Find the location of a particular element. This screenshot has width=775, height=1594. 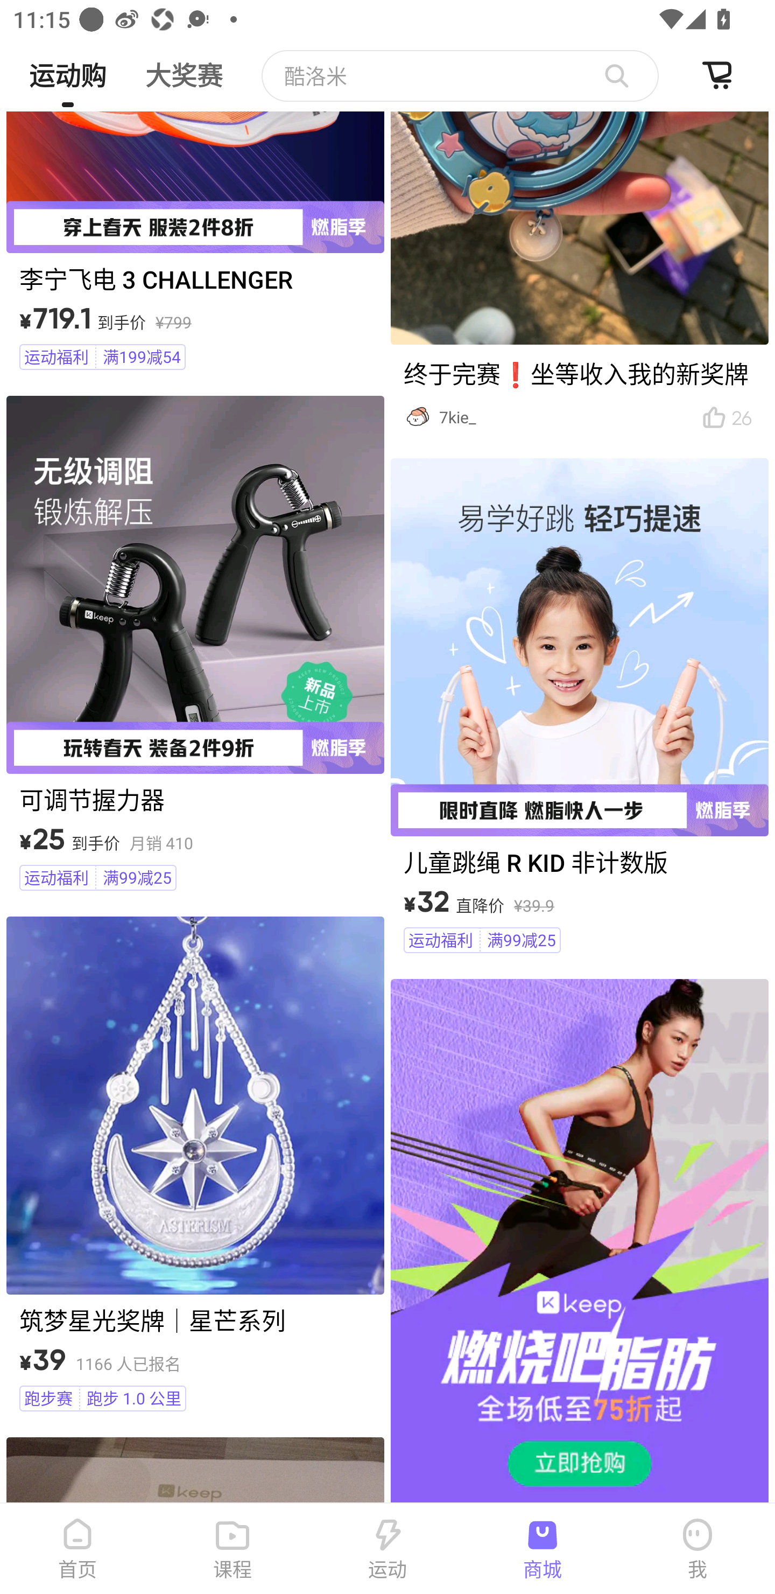

商城 is located at coordinates (542, 1549).